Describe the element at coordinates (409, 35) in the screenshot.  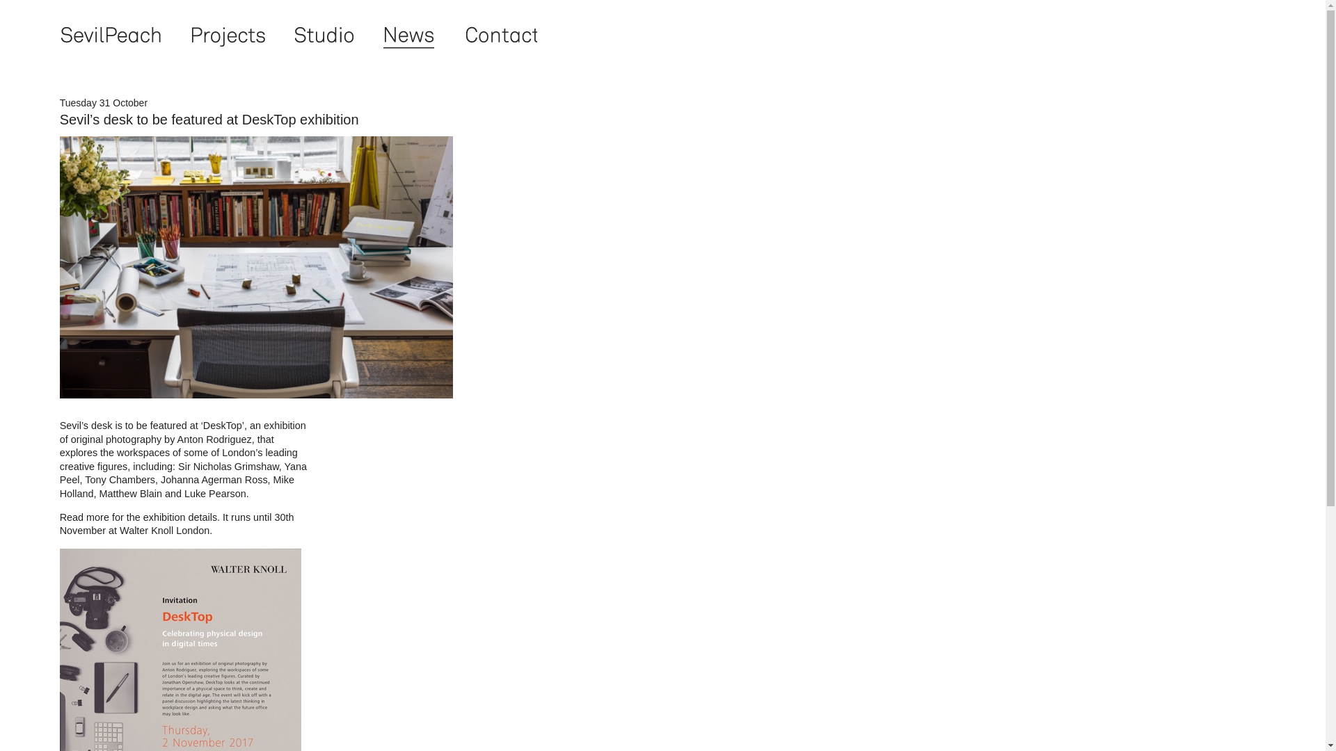
I see `News` at that location.